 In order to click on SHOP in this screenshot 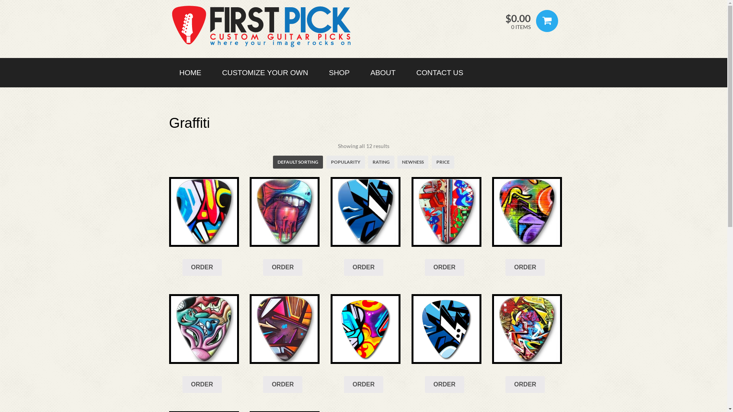, I will do `click(339, 72)`.